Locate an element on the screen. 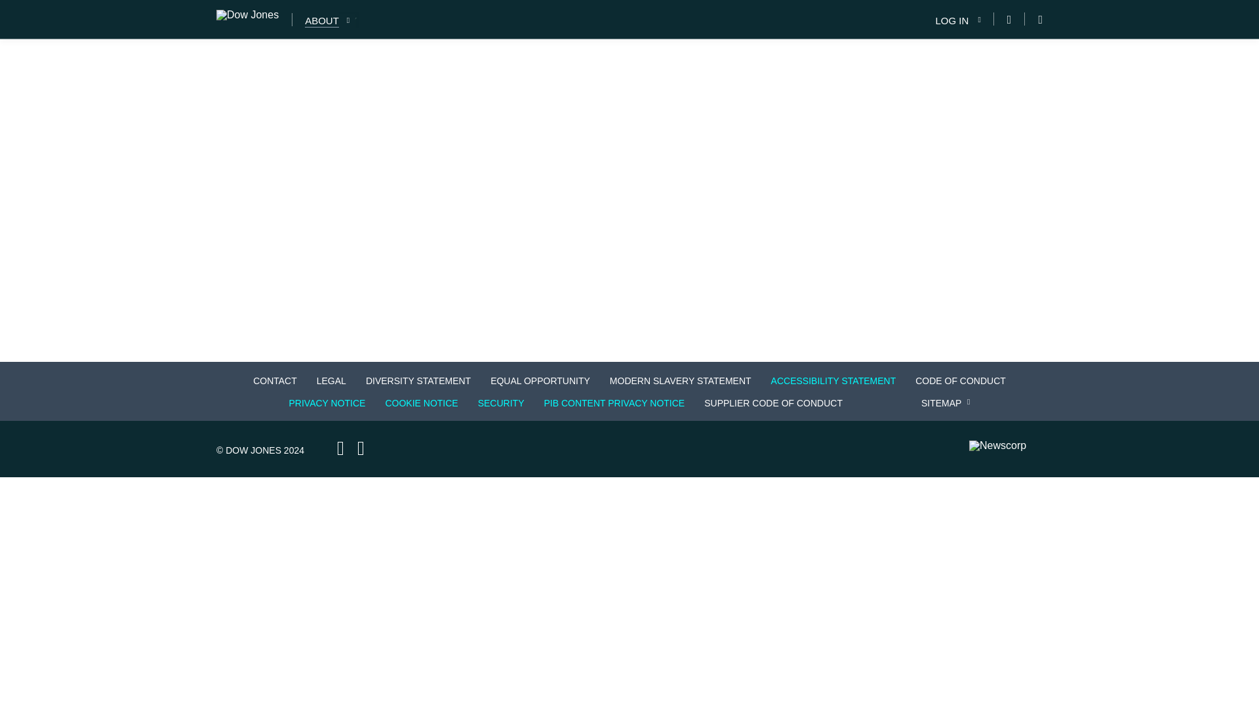 This screenshot has width=1259, height=708. Go to homepage       is located at coordinates (254, 20).